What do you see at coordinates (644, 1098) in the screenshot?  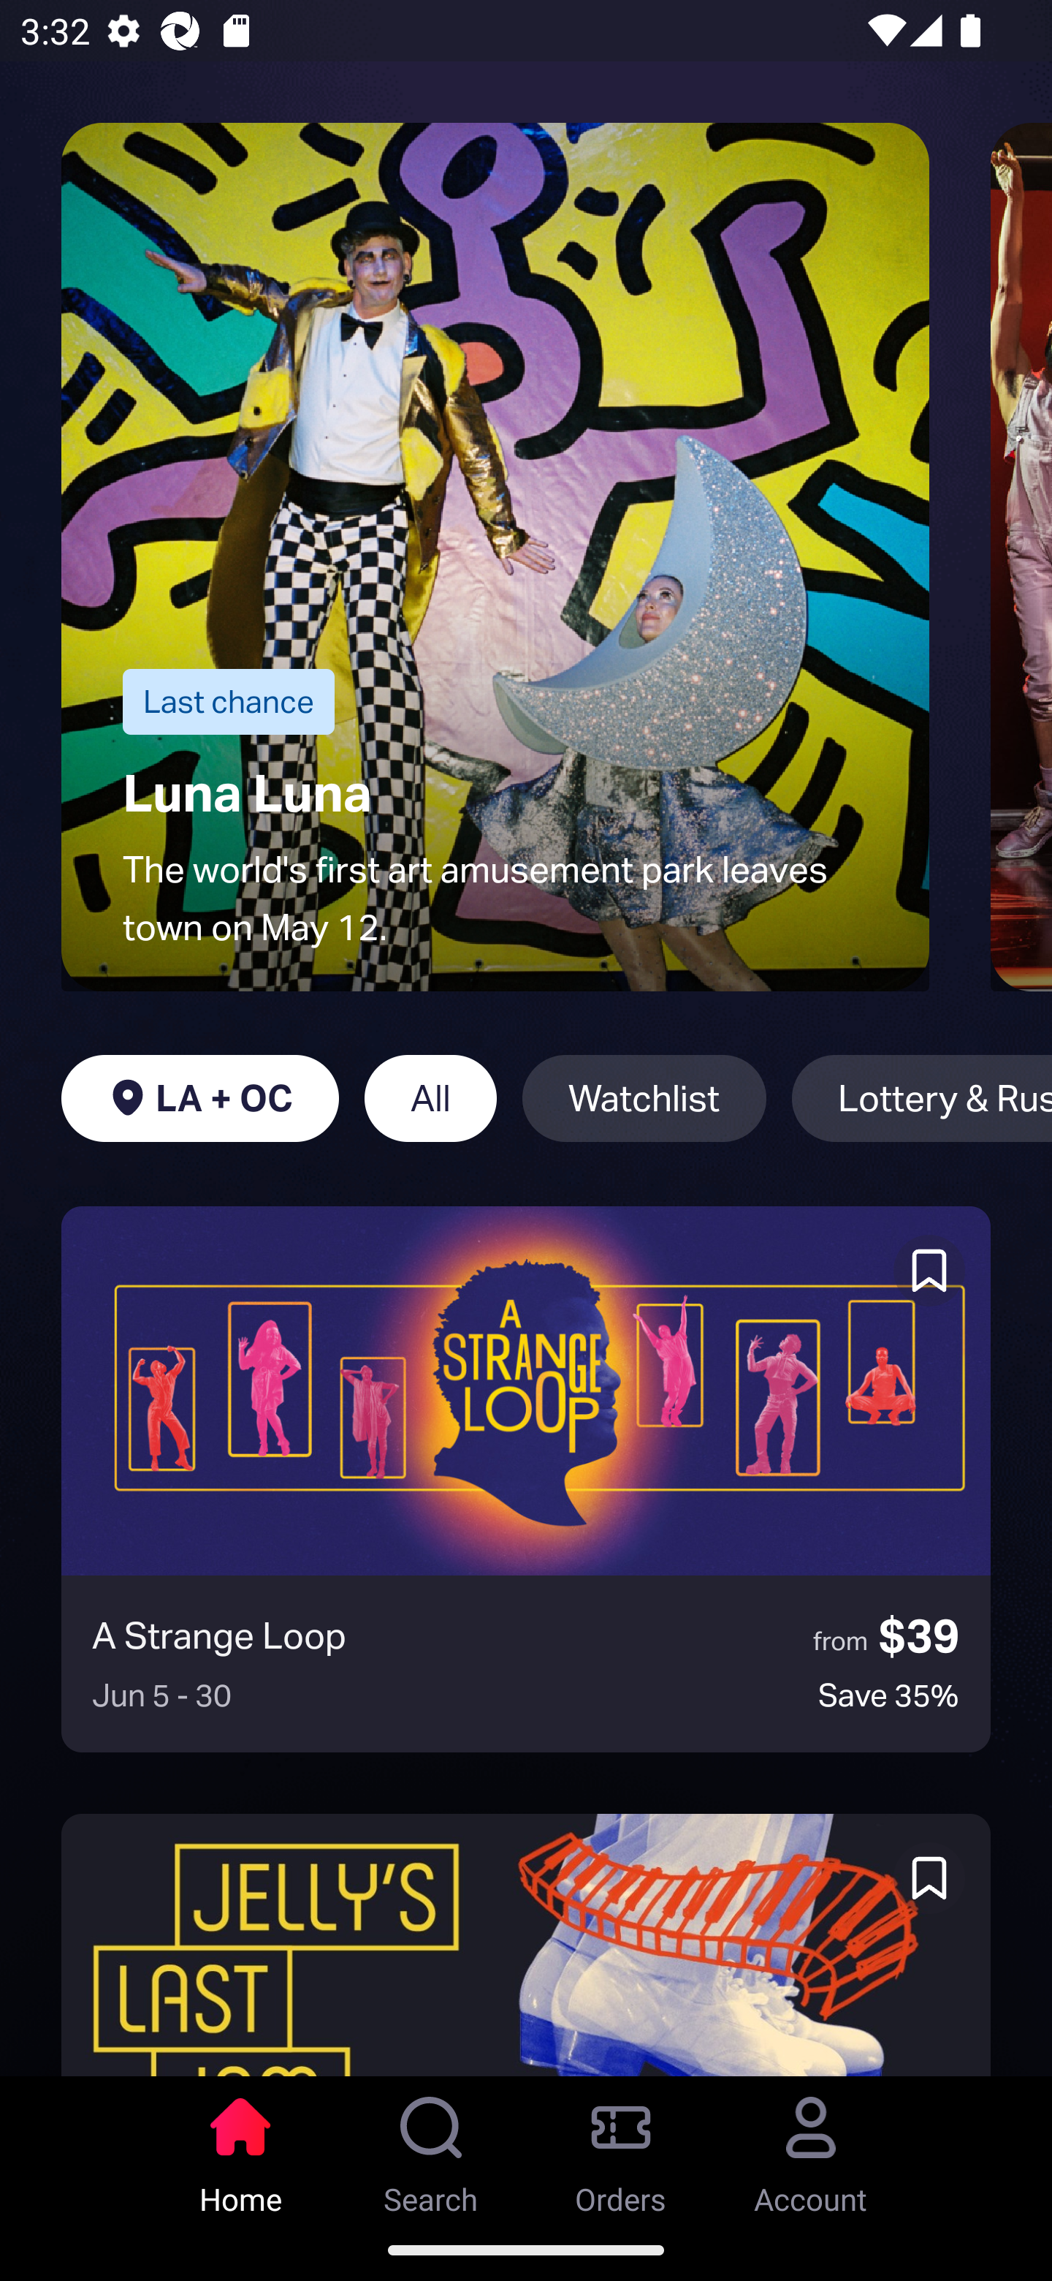 I see `Watchlist` at bounding box center [644, 1098].